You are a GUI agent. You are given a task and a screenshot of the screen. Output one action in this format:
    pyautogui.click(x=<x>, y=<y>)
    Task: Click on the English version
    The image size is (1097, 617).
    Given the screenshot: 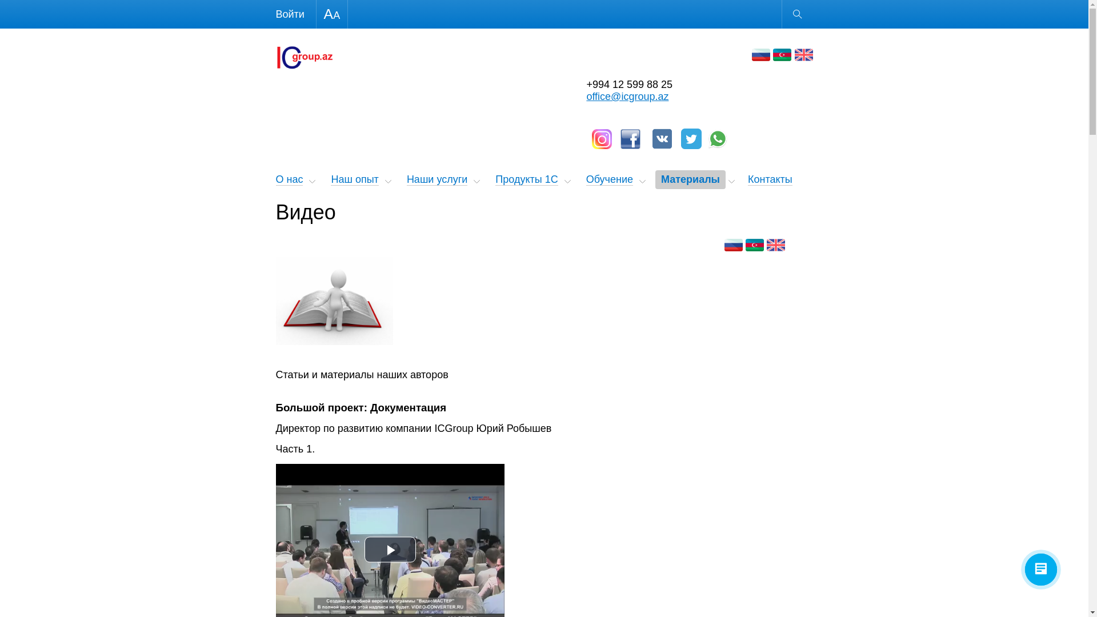 What is the action you would take?
    pyautogui.click(x=776, y=245)
    